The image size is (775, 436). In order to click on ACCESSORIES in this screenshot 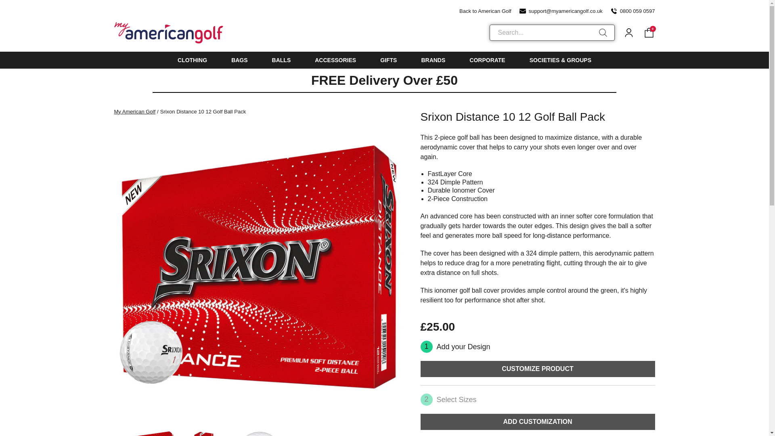, I will do `click(335, 60)`.